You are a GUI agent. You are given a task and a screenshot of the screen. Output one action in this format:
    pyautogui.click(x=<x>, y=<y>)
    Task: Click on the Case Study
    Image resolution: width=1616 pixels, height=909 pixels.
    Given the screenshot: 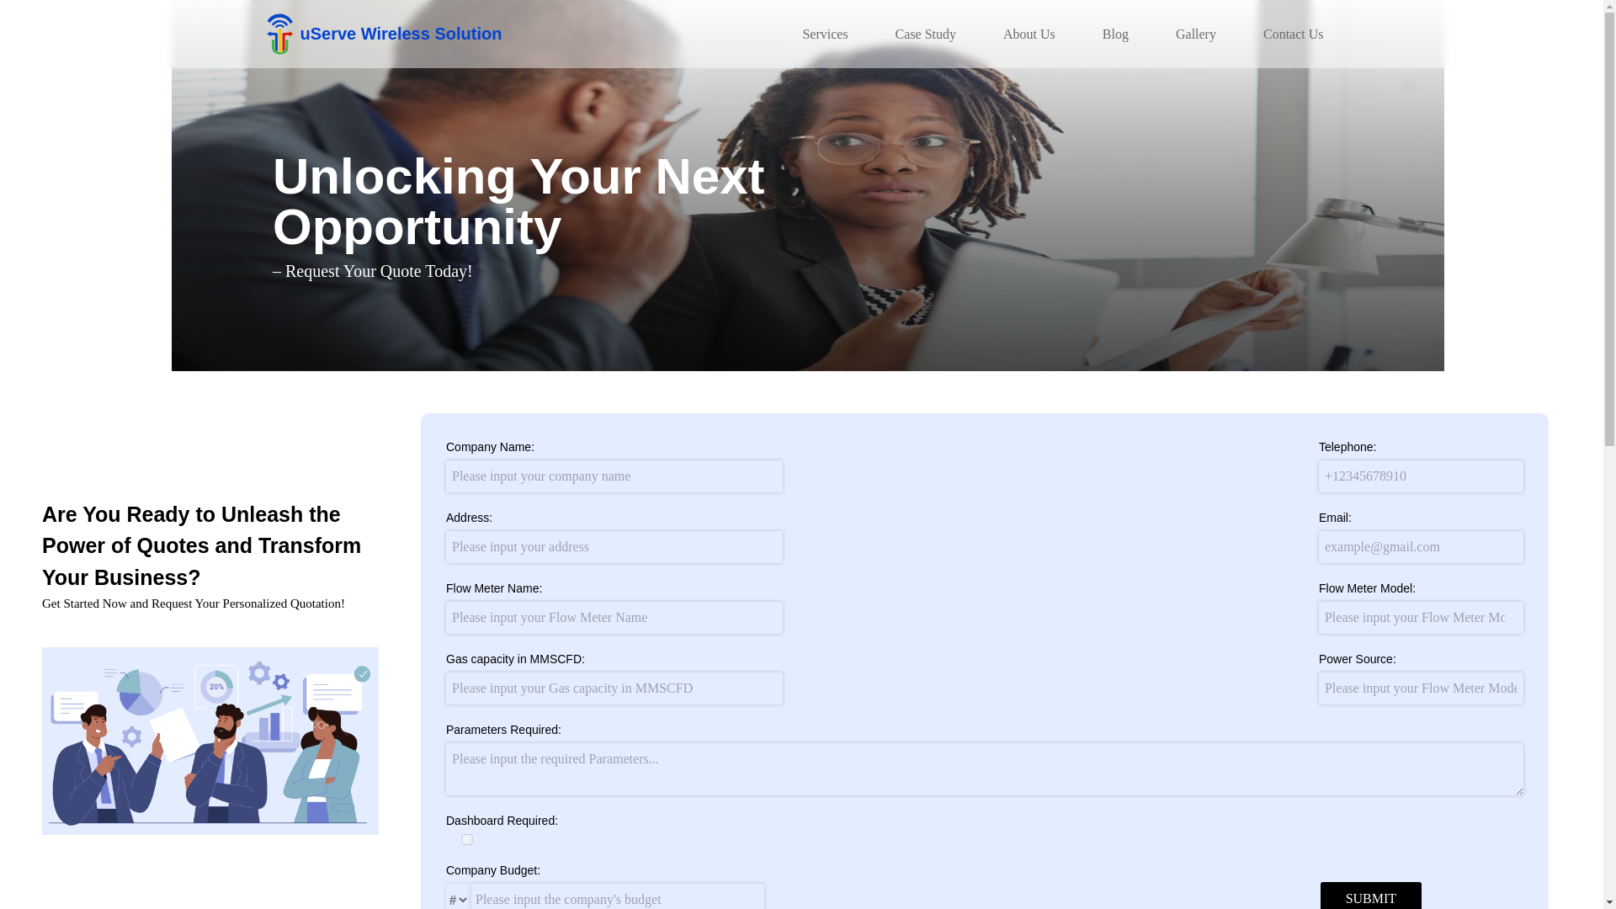 What is the action you would take?
    pyautogui.click(x=933, y=34)
    